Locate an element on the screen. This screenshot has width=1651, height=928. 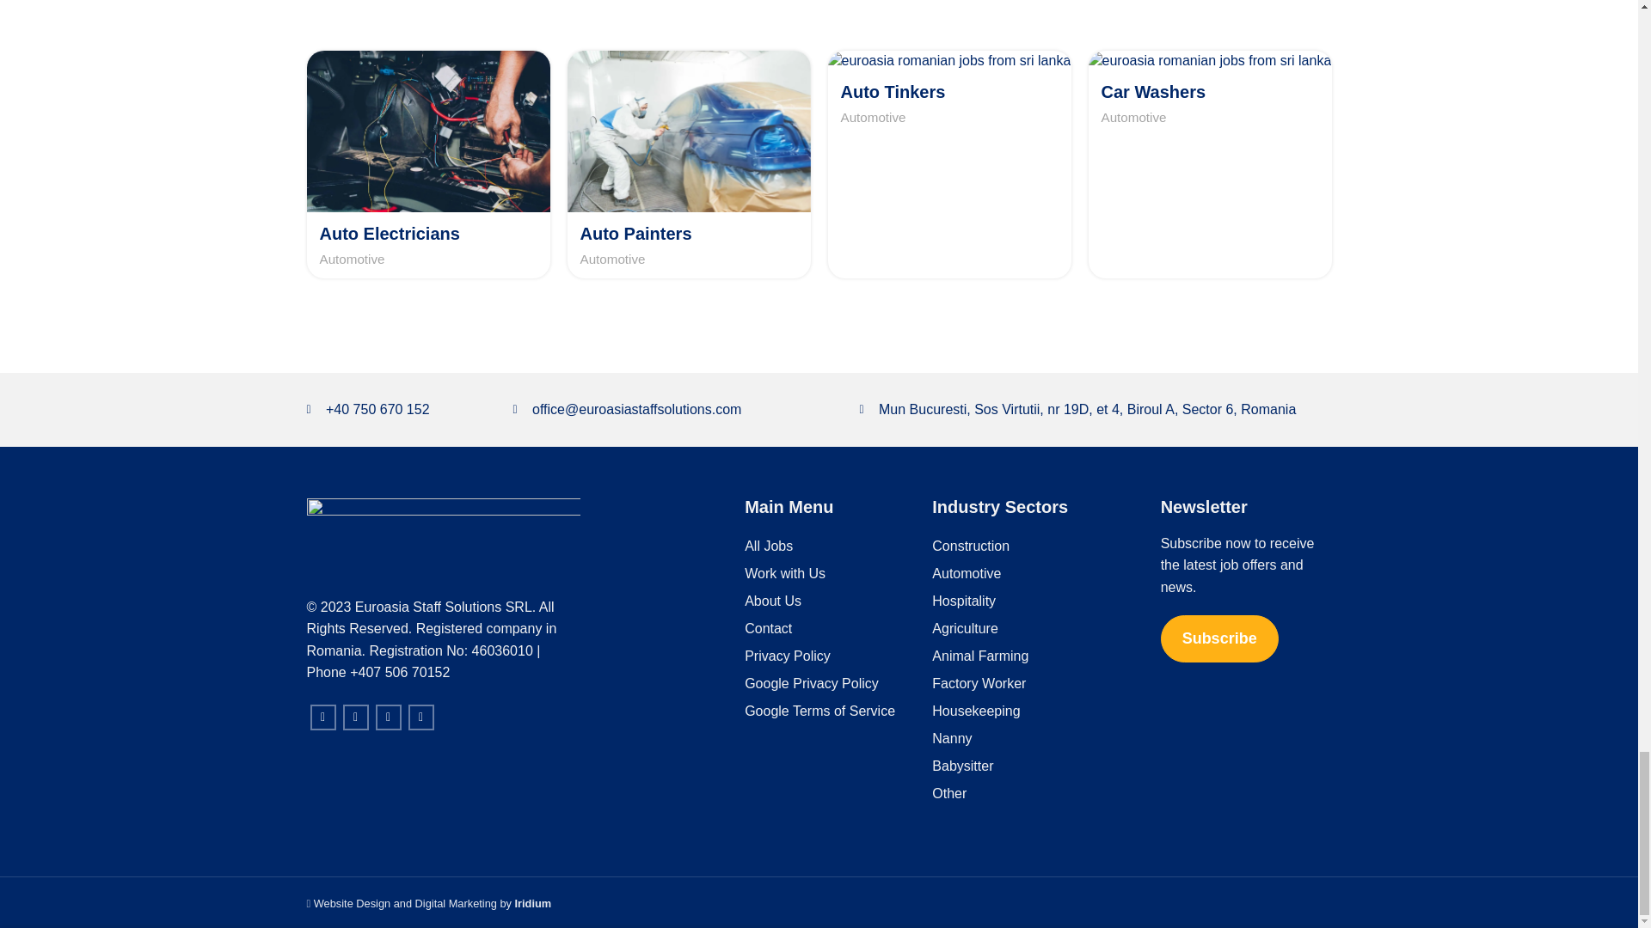
Automotive is located at coordinates (1133, 117).